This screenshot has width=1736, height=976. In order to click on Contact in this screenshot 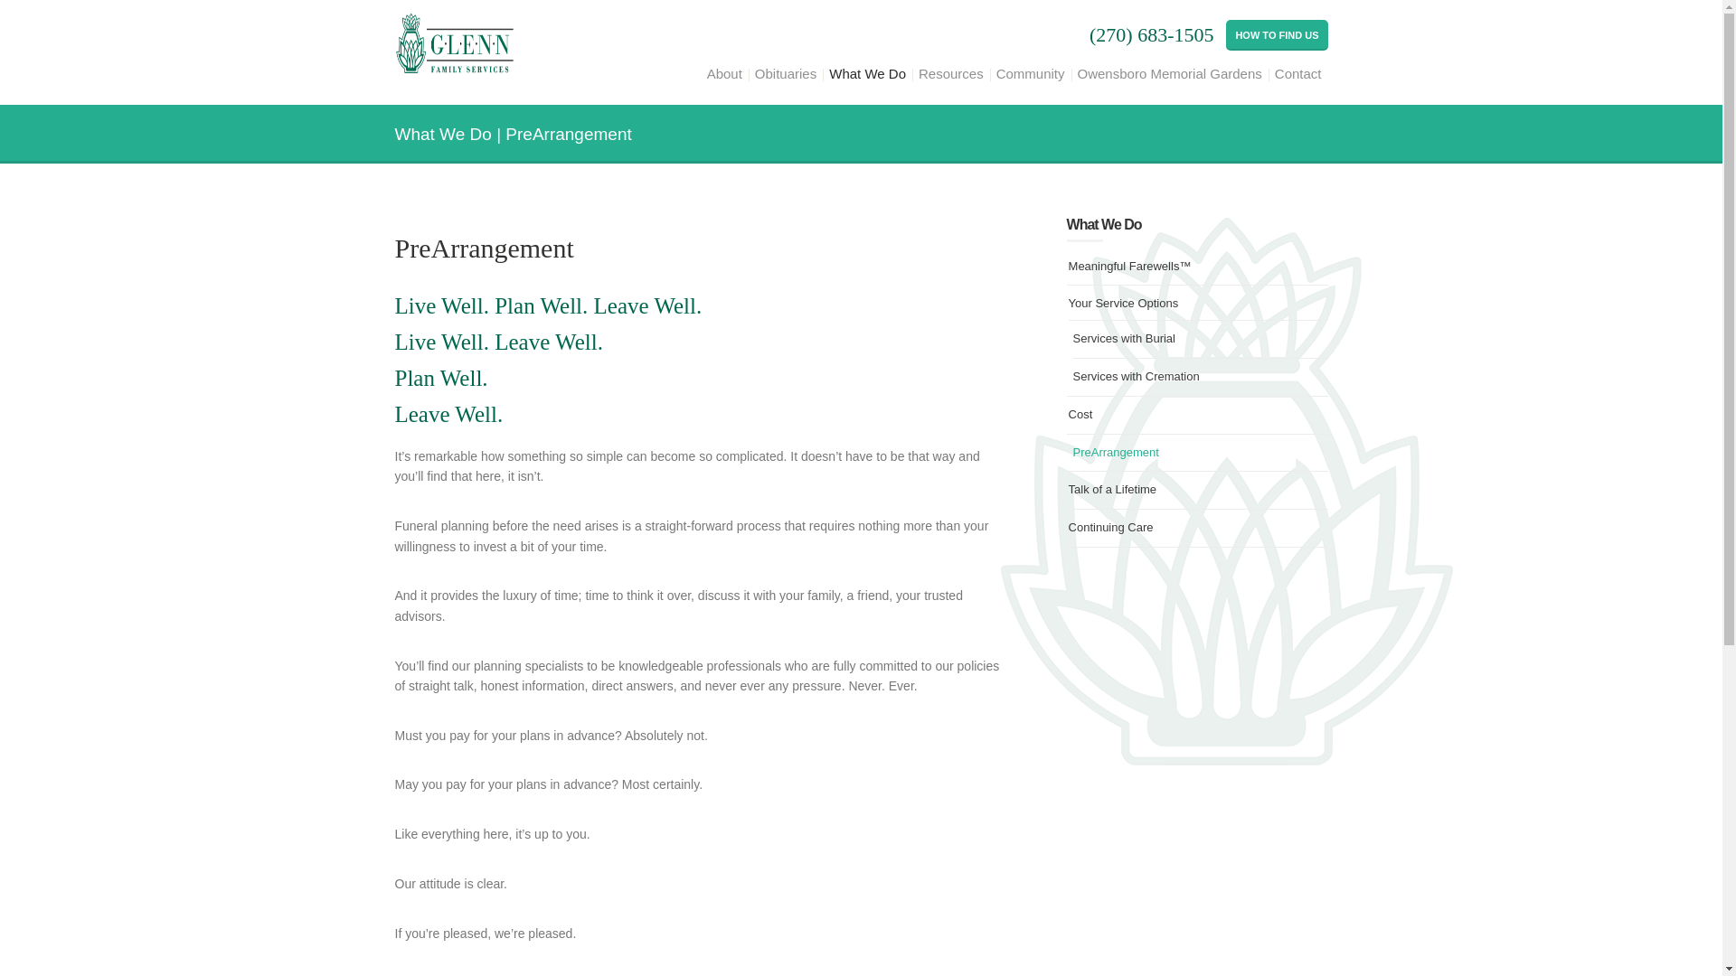, I will do `click(1298, 74)`.